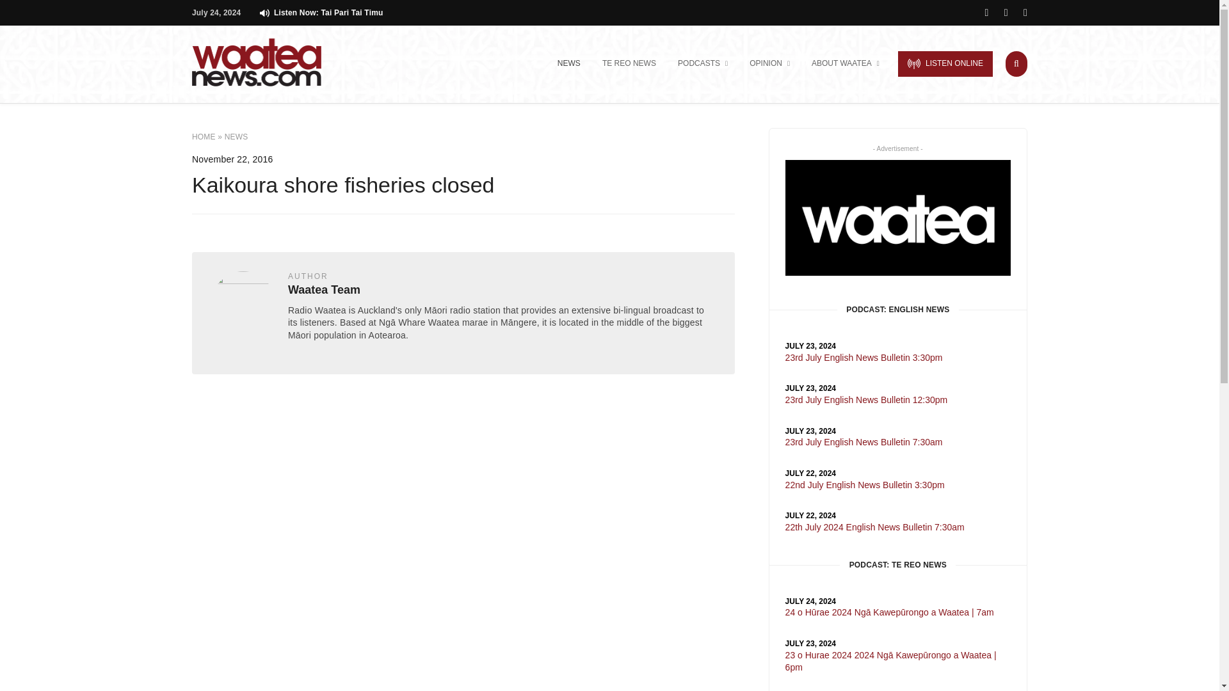 This screenshot has width=1229, height=691. What do you see at coordinates (321, 13) in the screenshot?
I see `Listen Now: Tai Pari Tai Timu` at bounding box center [321, 13].